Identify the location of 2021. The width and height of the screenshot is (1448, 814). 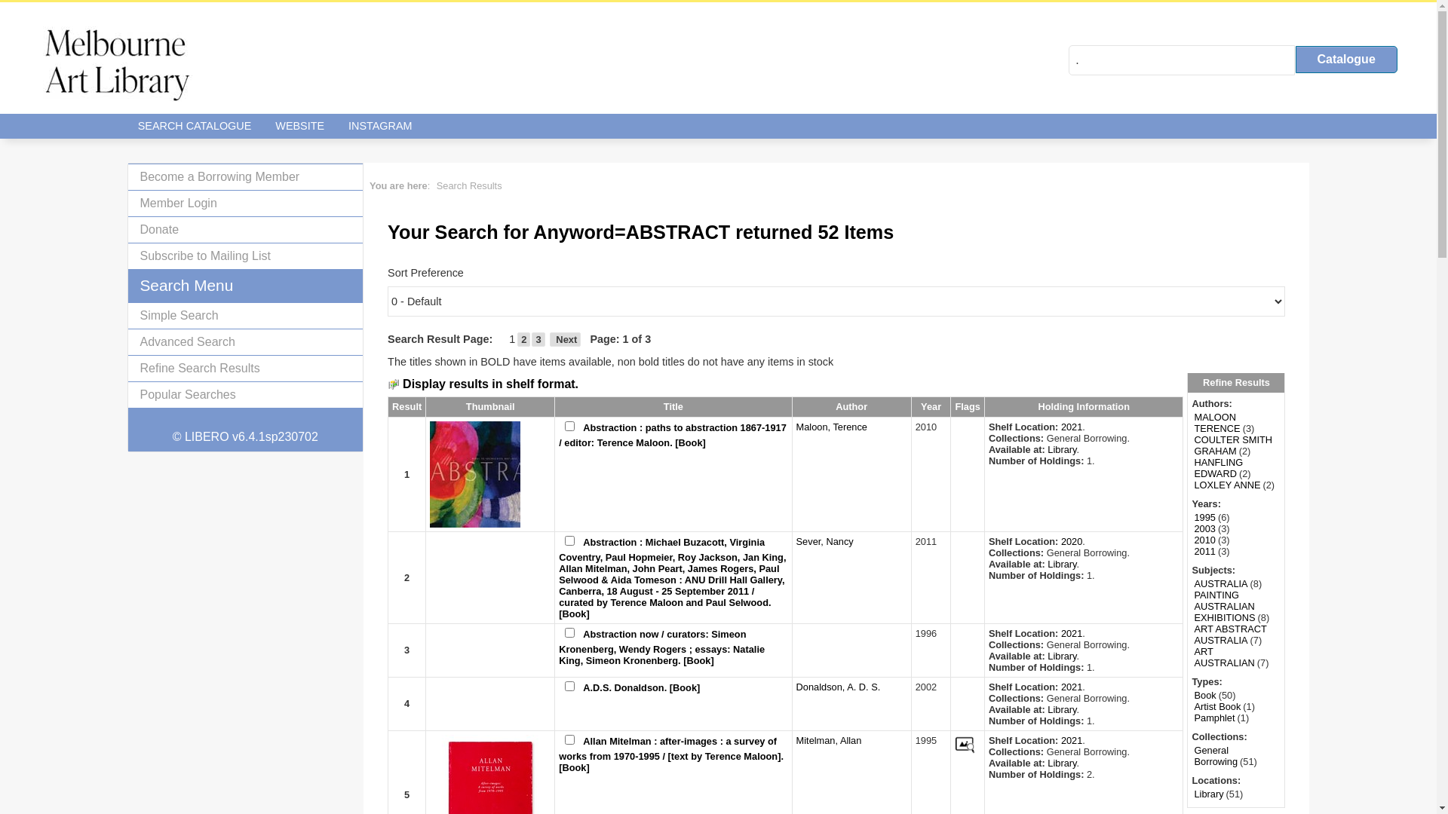
(1072, 687).